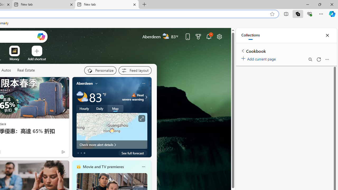  I want to click on Page settings, so click(219, 36).